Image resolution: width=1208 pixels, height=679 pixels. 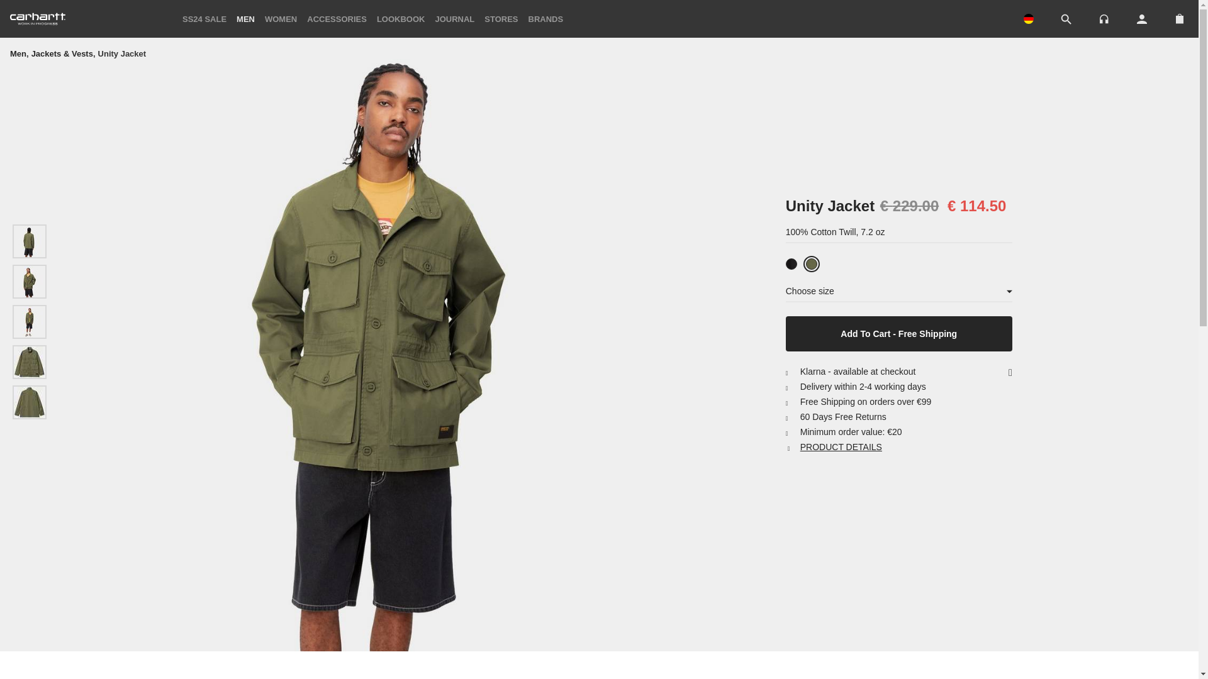 What do you see at coordinates (1028, 18) in the screenshot?
I see `Select country` at bounding box center [1028, 18].